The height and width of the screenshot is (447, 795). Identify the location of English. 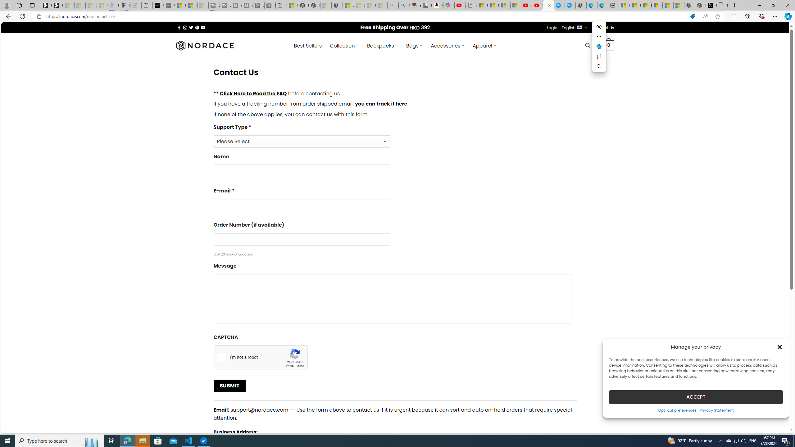
(579, 27).